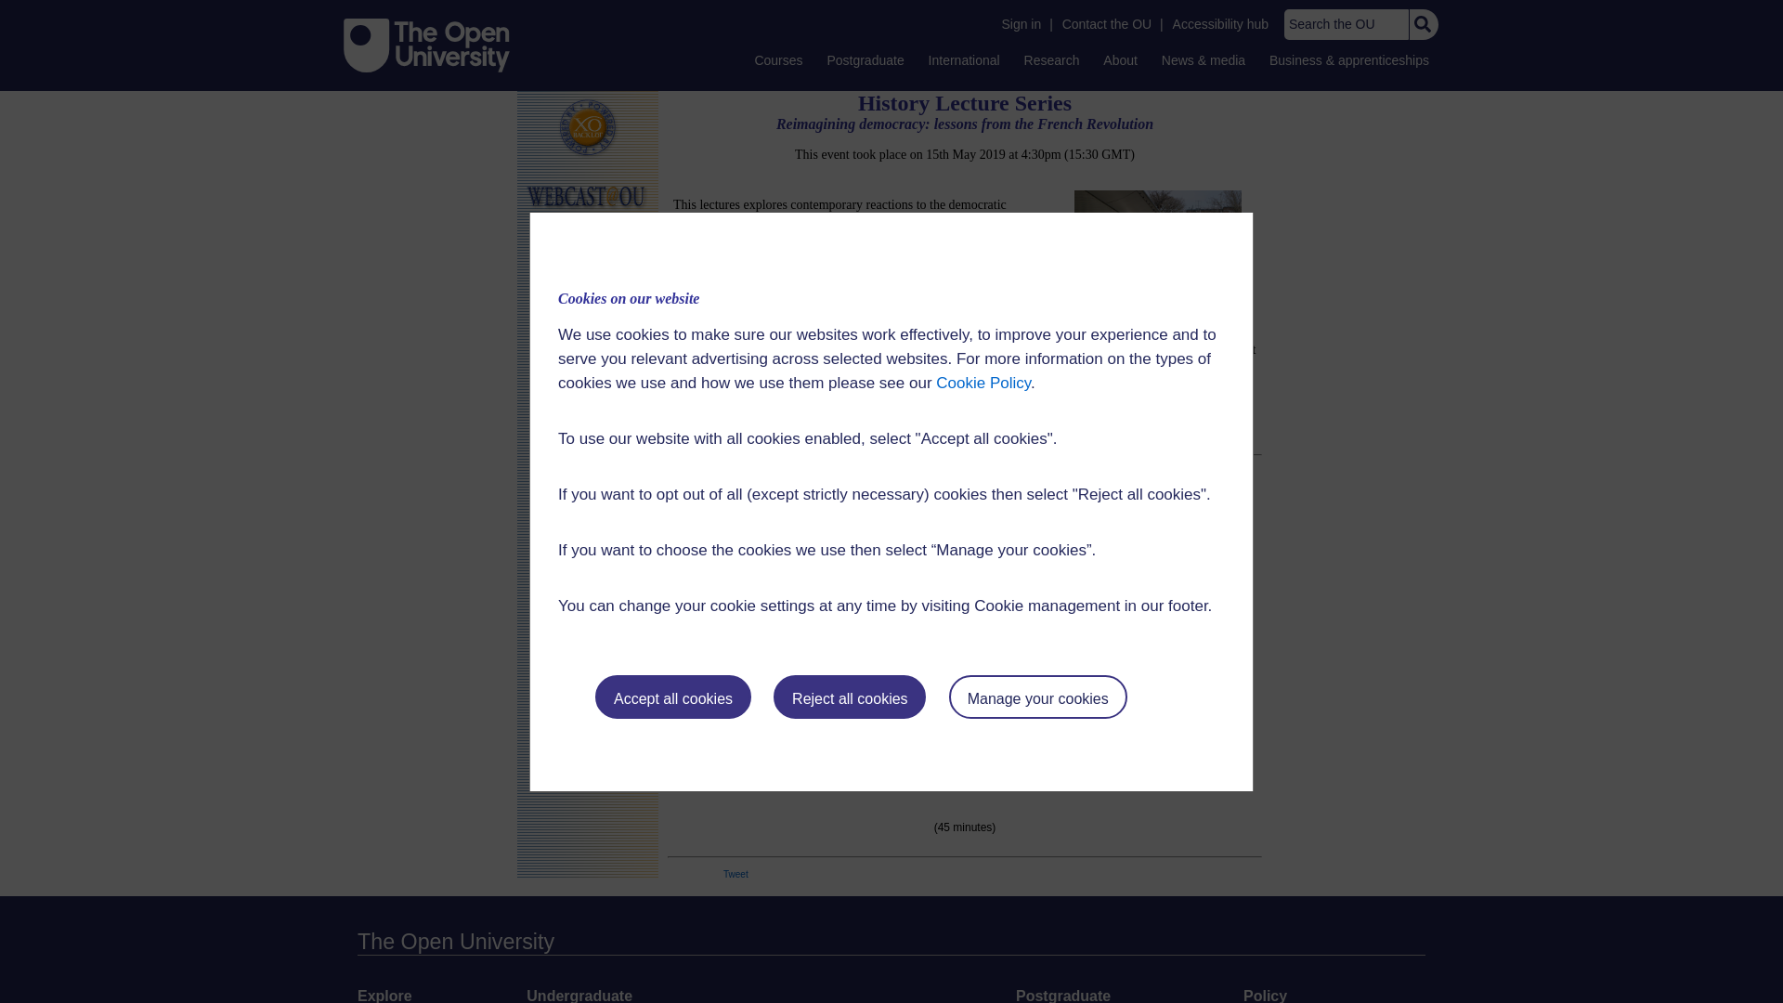 The width and height of the screenshot is (1783, 1003). Describe the element at coordinates (1037, 697) in the screenshot. I see `Manage your cookies` at that location.